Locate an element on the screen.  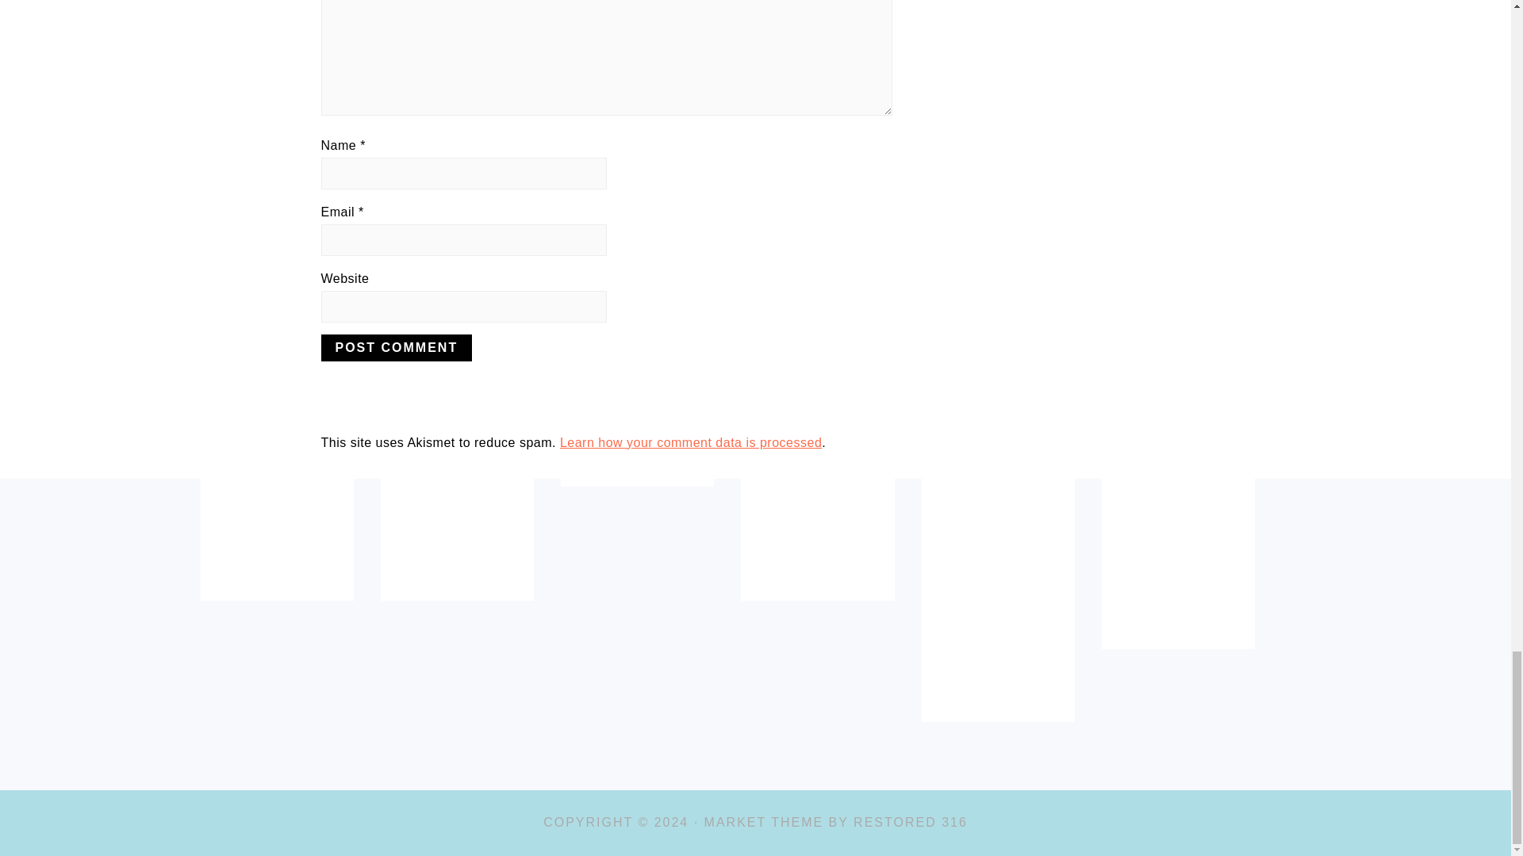
Learn how your comment data is processed is located at coordinates (691, 442).